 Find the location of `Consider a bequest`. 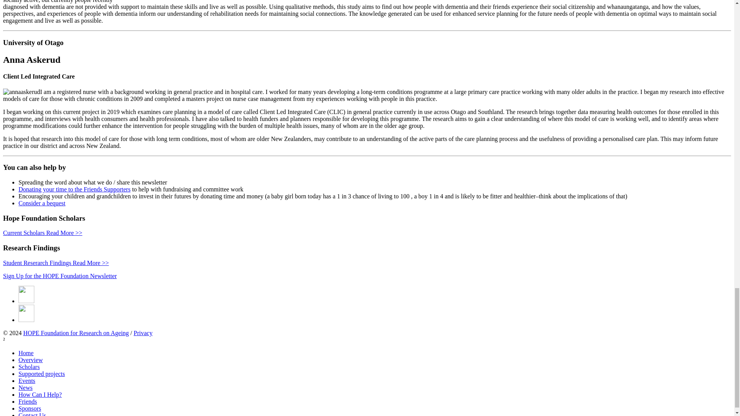

Consider a bequest is located at coordinates (42, 203).